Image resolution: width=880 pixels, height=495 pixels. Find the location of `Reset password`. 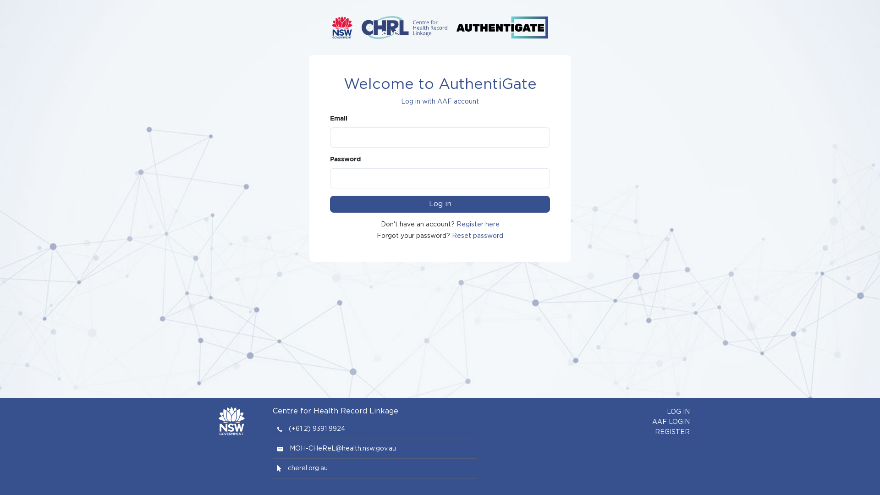

Reset password is located at coordinates (478, 236).